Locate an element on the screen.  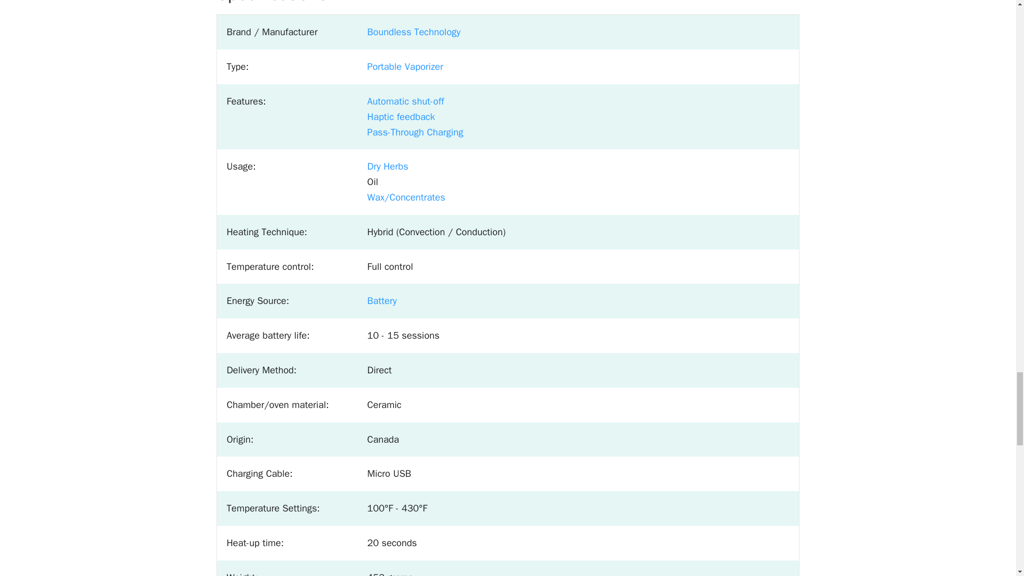
Show all: Battery-powered Cannabis Vaporizers is located at coordinates (382, 300).